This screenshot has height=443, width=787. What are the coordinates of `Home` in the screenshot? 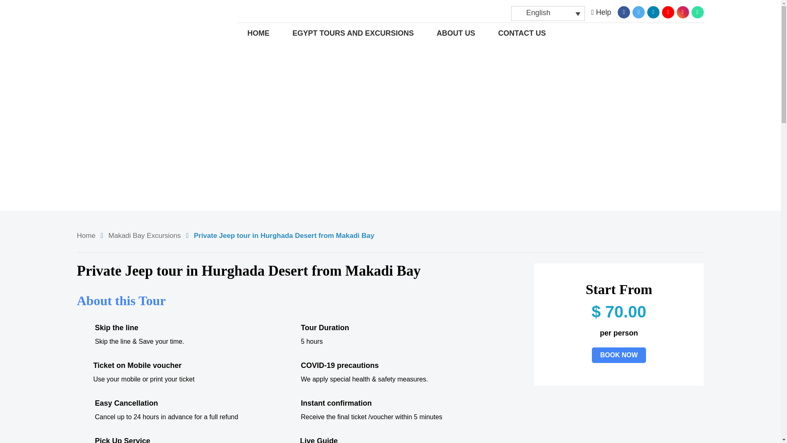 It's located at (86, 235).